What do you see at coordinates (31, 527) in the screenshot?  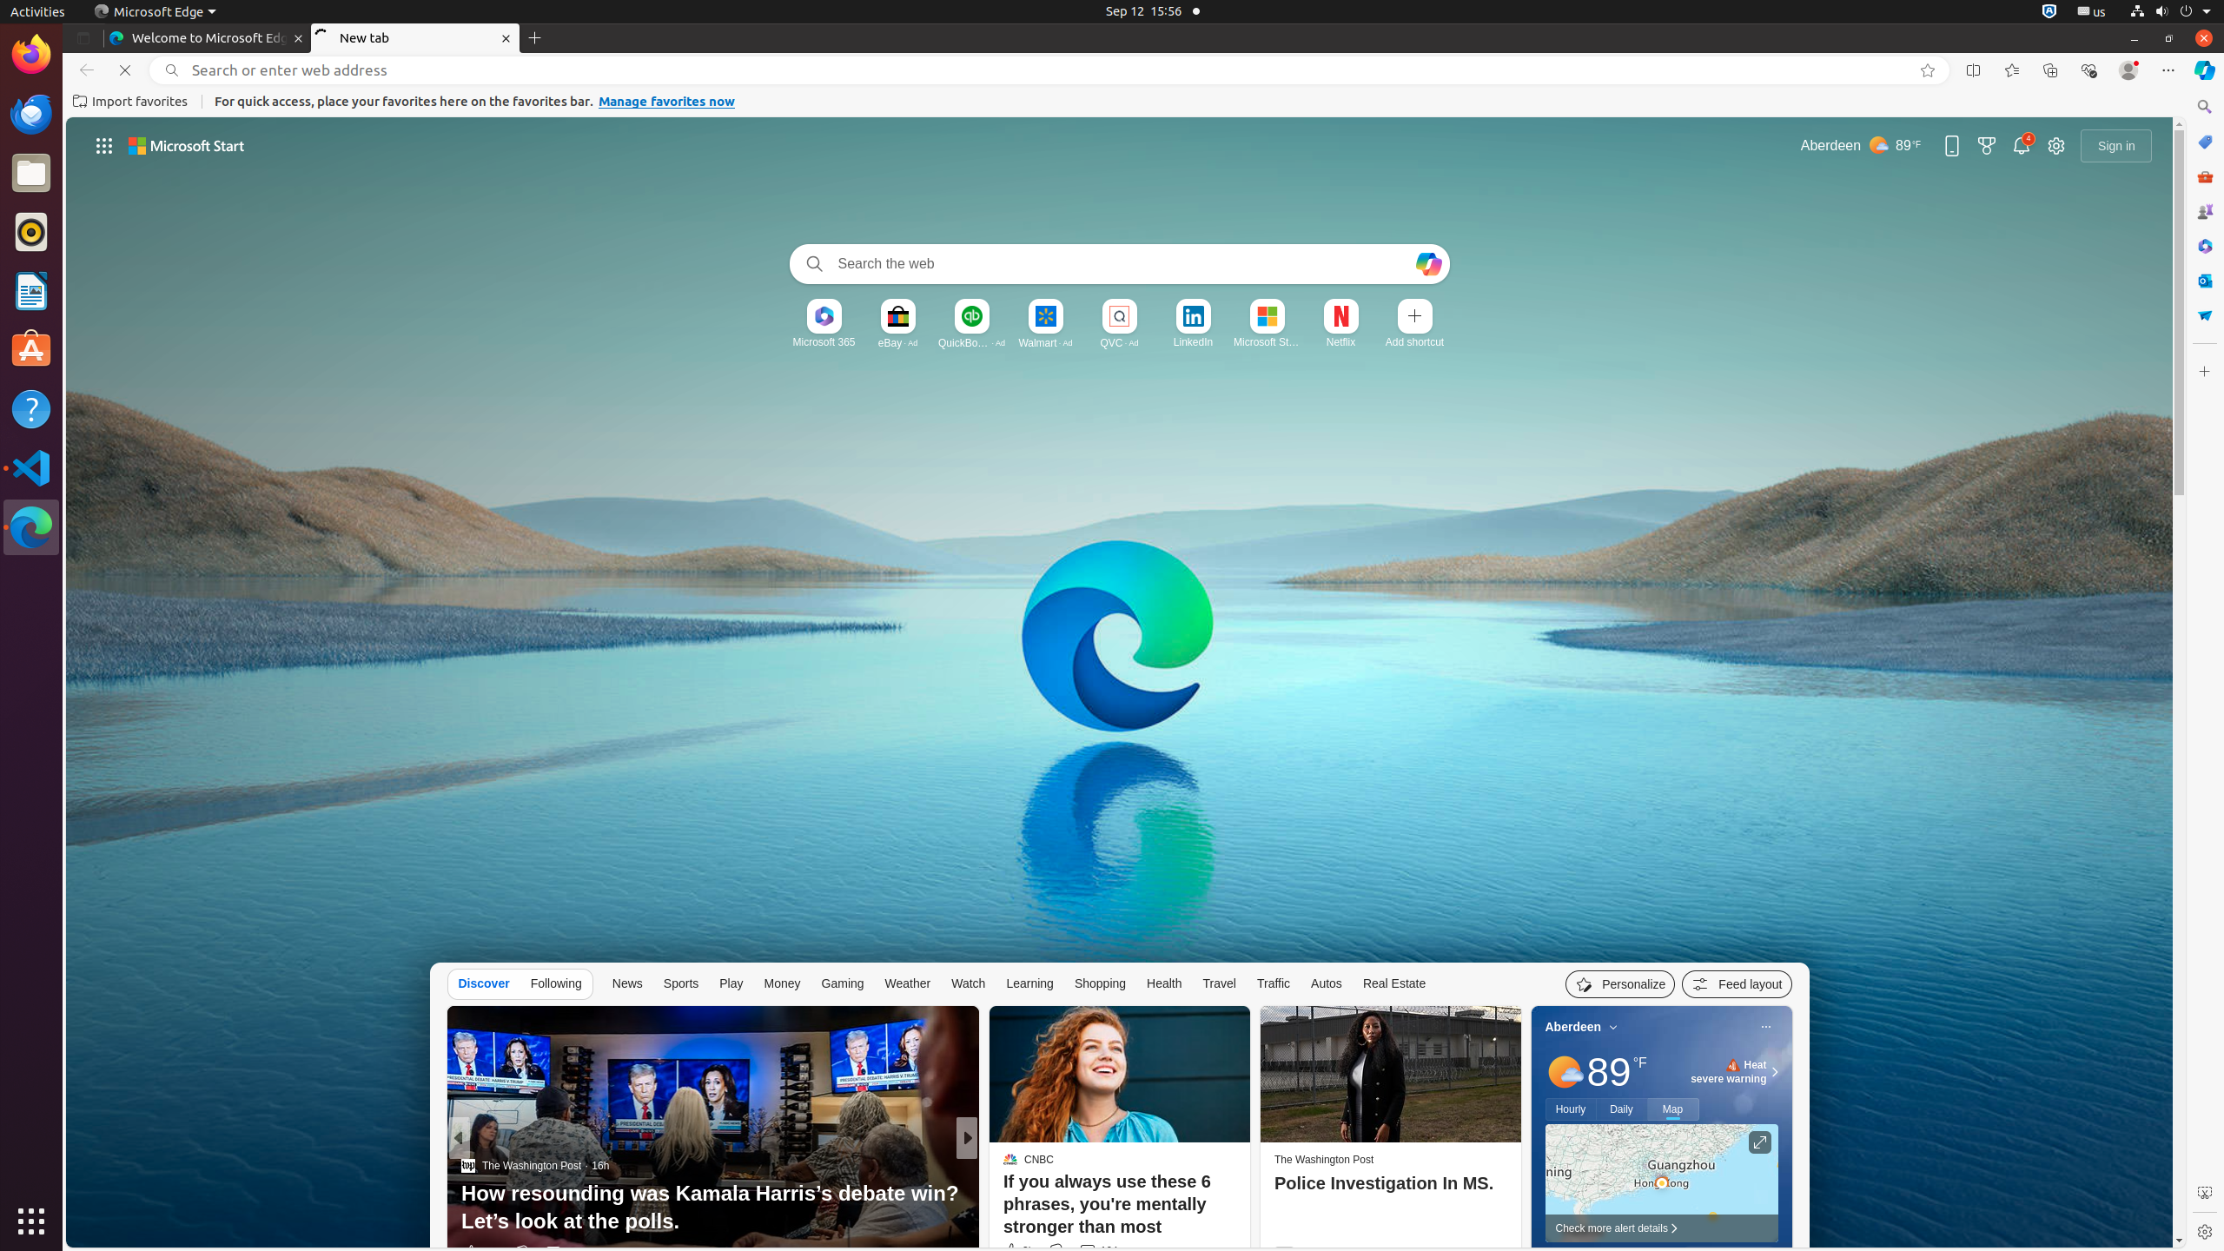 I see `Microsoft Edge` at bounding box center [31, 527].